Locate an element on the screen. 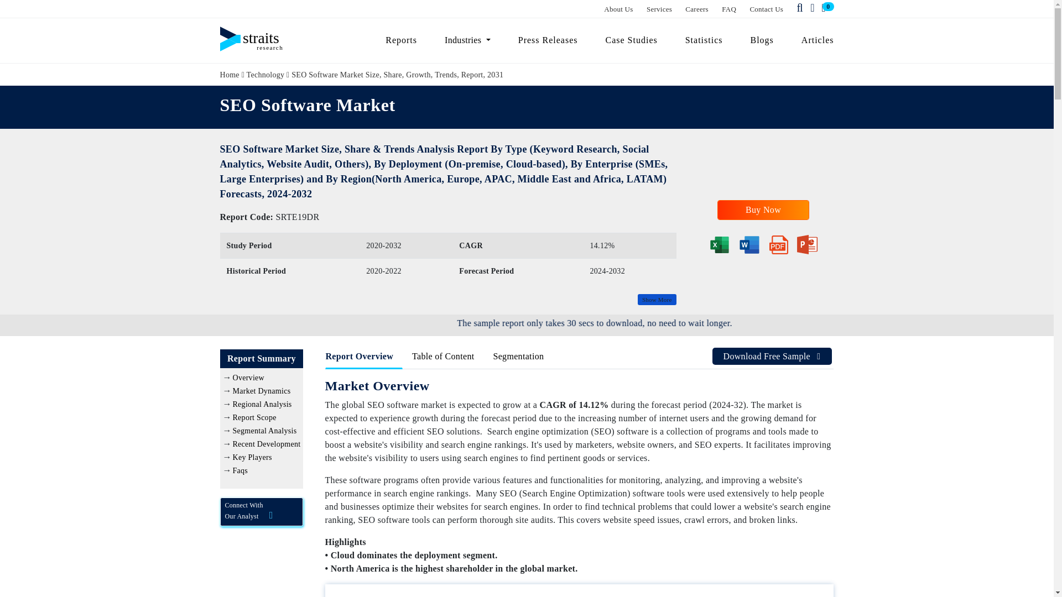  Services is located at coordinates (659, 9).